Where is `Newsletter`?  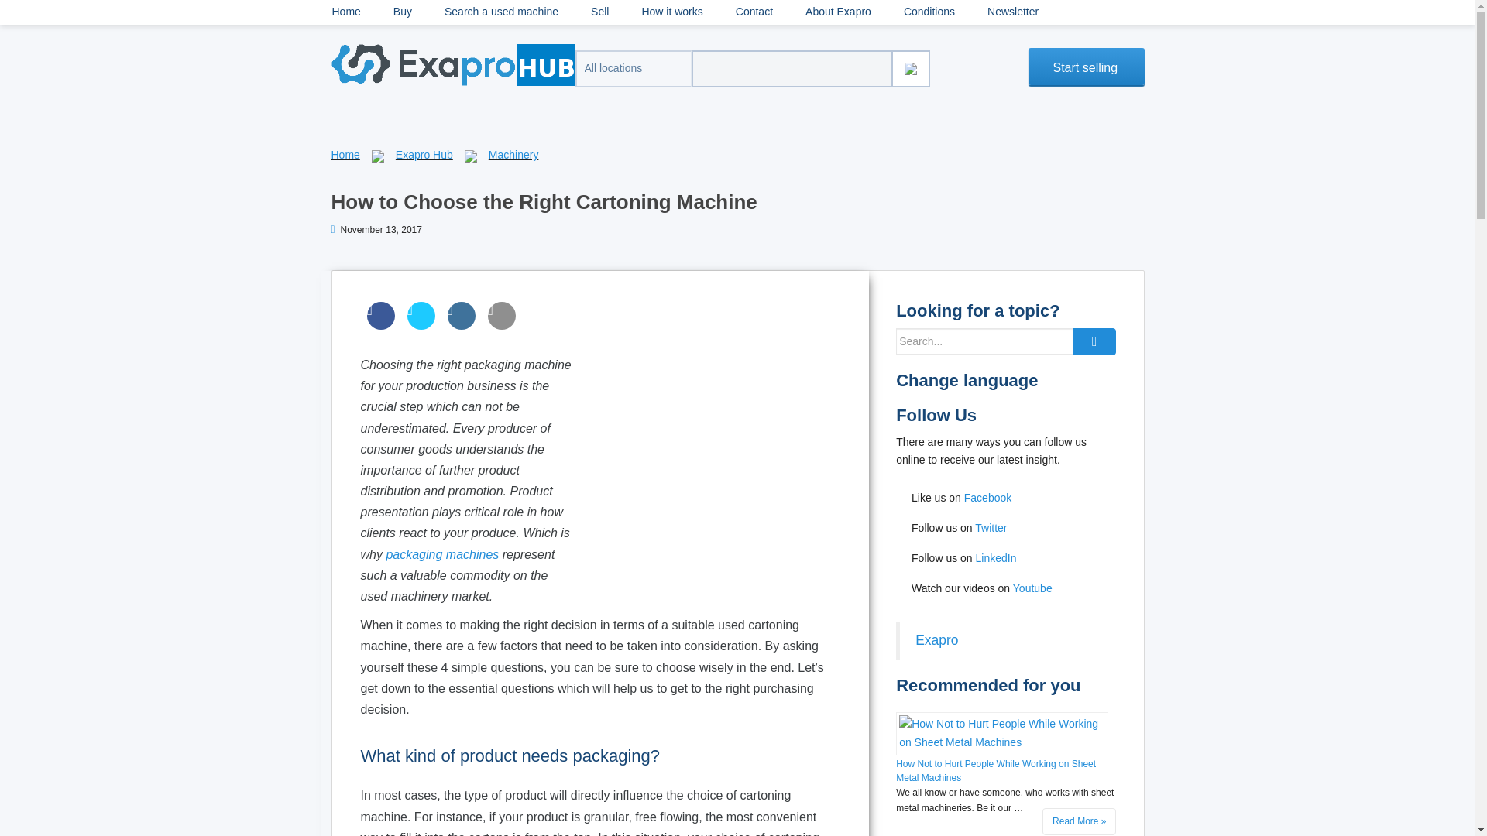
Newsletter is located at coordinates (1012, 12).